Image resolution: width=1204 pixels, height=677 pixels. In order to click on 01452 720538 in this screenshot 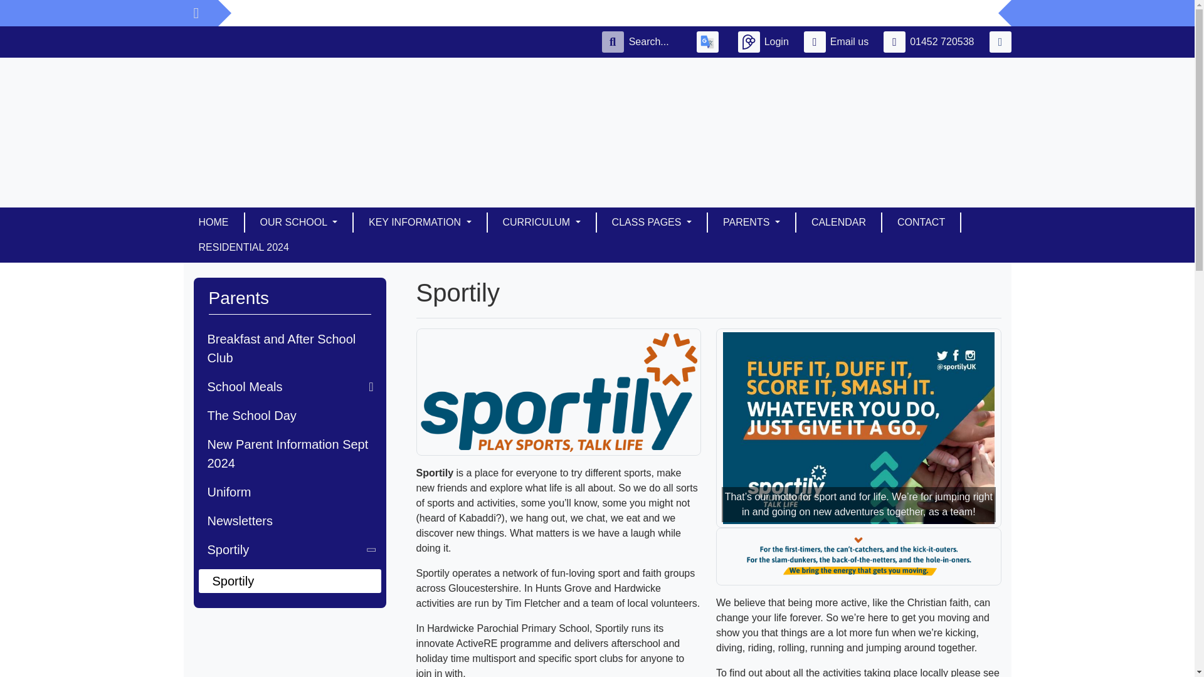, I will do `click(931, 41)`.